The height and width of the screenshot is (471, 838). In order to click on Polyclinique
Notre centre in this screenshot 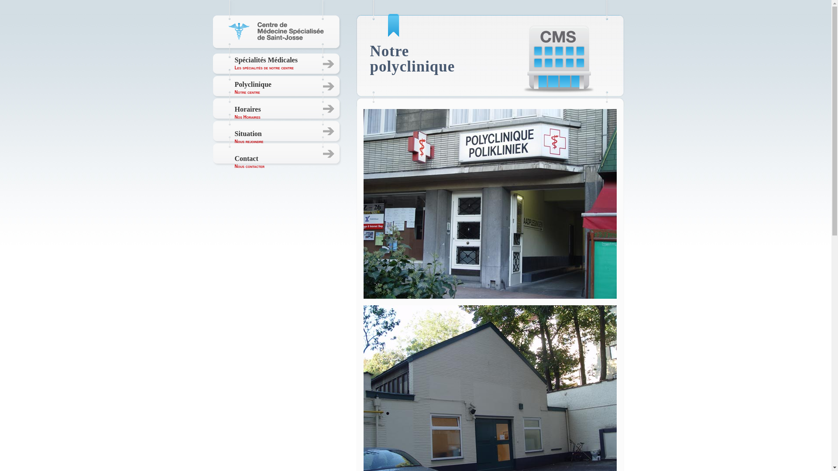, I will do `click(253, 88)`.